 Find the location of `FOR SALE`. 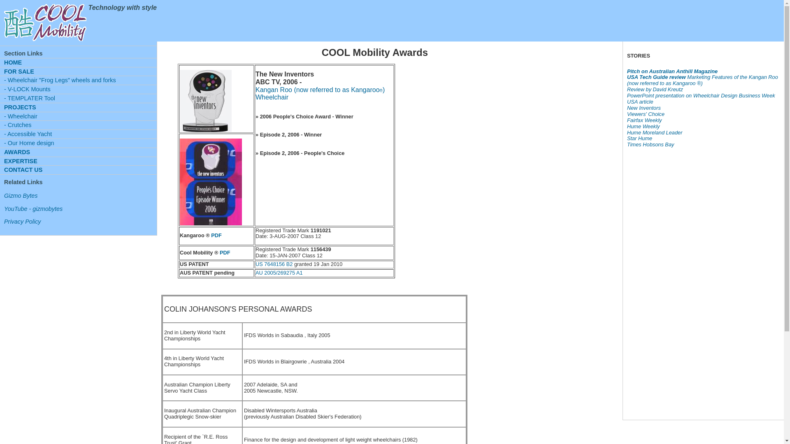

FOR SALE is located at coordinates (78, 72).